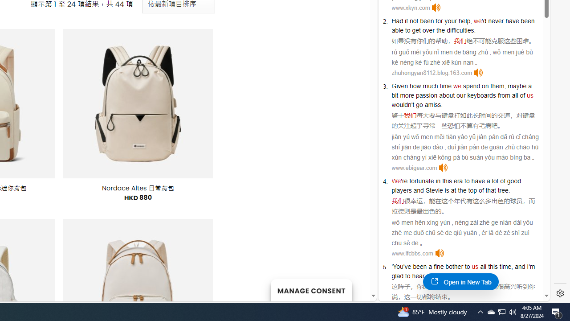 The image size is (570, 321). Describe the element at coordinates (398, 267) in the screenshot. I see `You` at that location.